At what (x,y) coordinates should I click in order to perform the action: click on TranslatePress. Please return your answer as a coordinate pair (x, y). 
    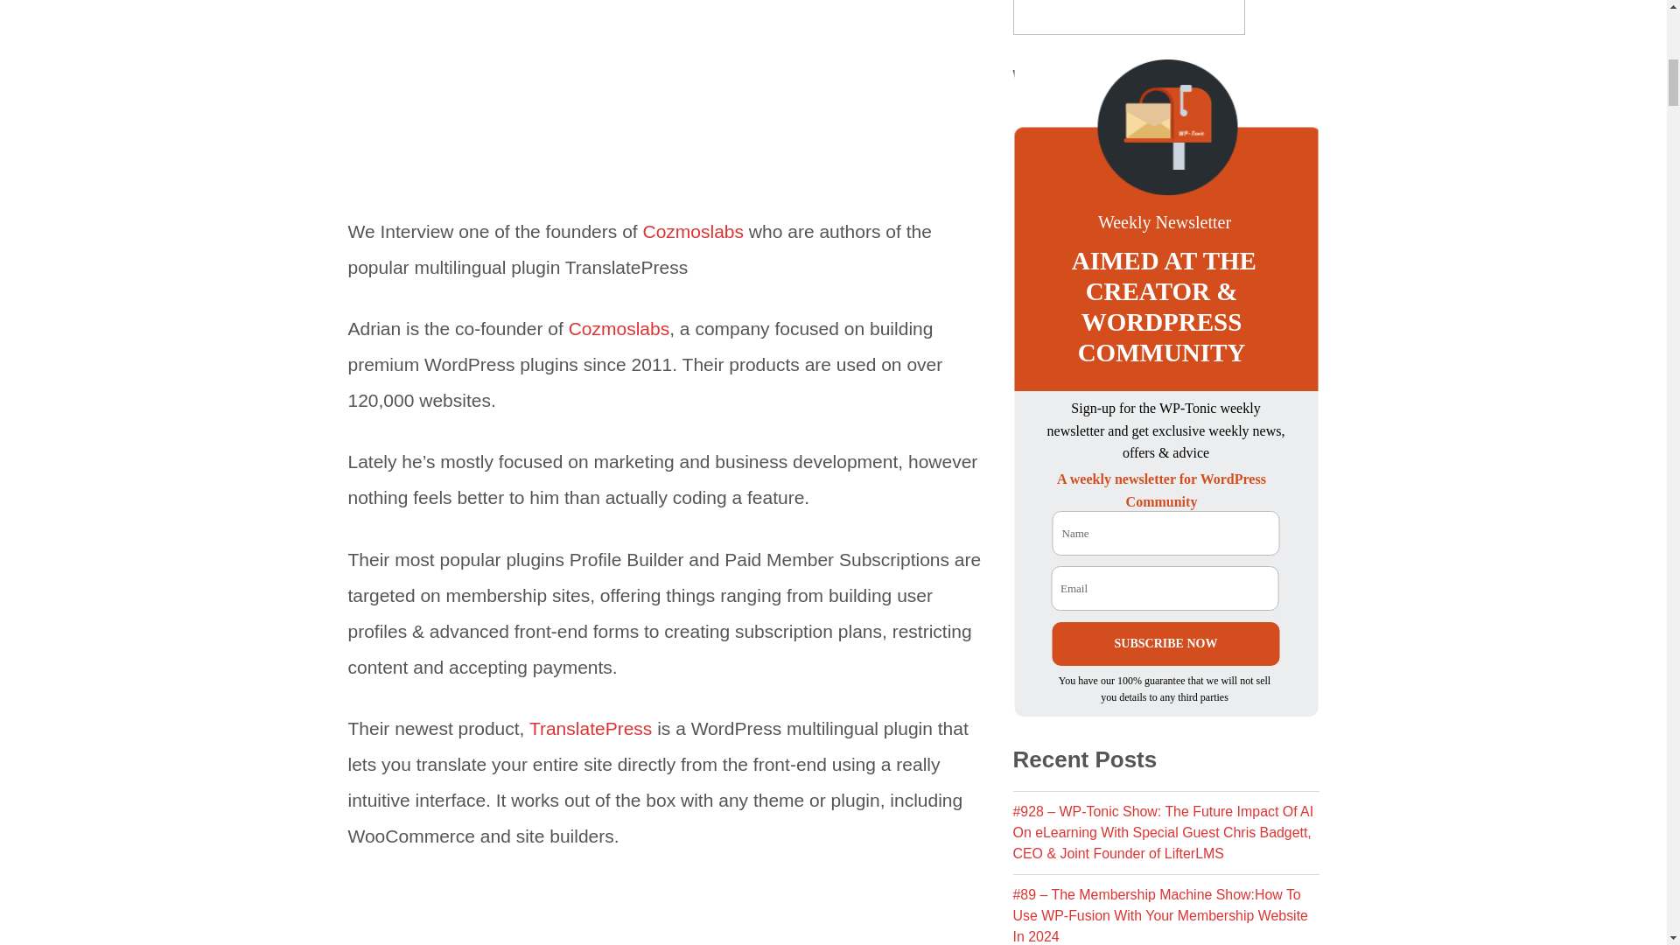
    Looking at the image, I should click on (590, 728).